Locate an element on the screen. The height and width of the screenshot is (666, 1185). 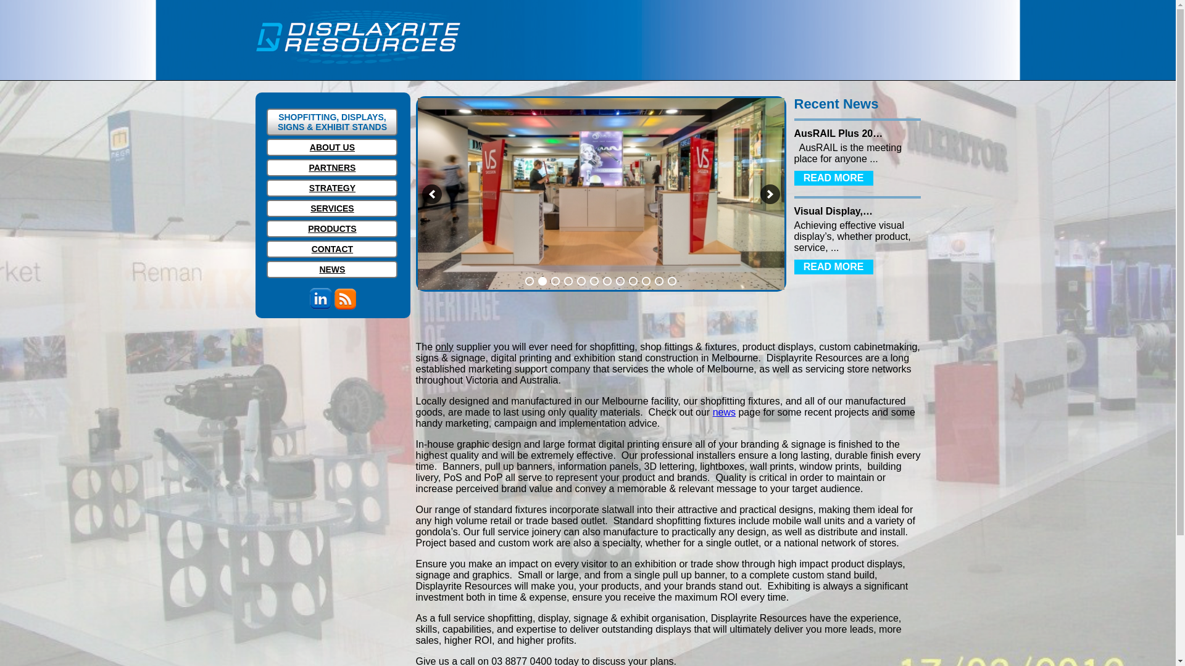
news is located at coordinates (725, 412).